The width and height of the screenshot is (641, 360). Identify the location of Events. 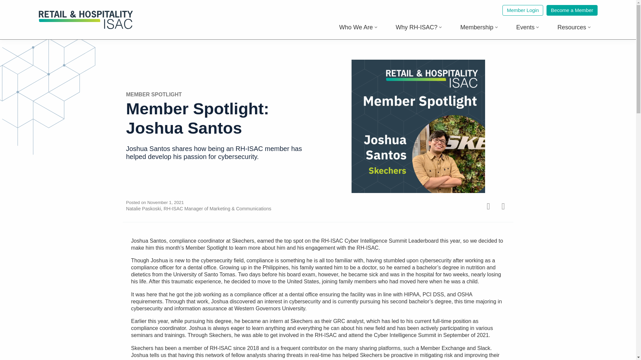
(527, 27).